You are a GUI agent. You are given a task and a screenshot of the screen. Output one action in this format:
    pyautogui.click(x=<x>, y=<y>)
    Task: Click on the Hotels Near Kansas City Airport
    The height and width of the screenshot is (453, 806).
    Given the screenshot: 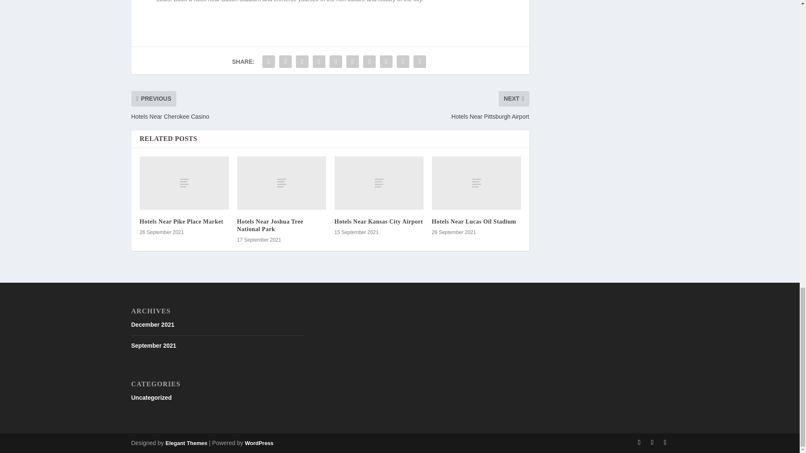 What is the action you would take?
    pyautogui.click(x=378, y=221)
    